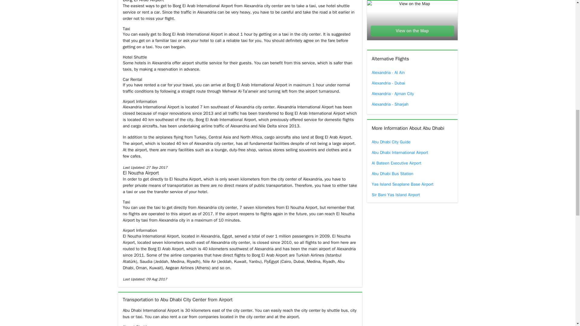 Image resolution: width=580 pixels, height=326 pixels. Describe the element at coordinates (412, 195) in the screenshot. I see `Sir Bani Yas Island Airport` at that location.